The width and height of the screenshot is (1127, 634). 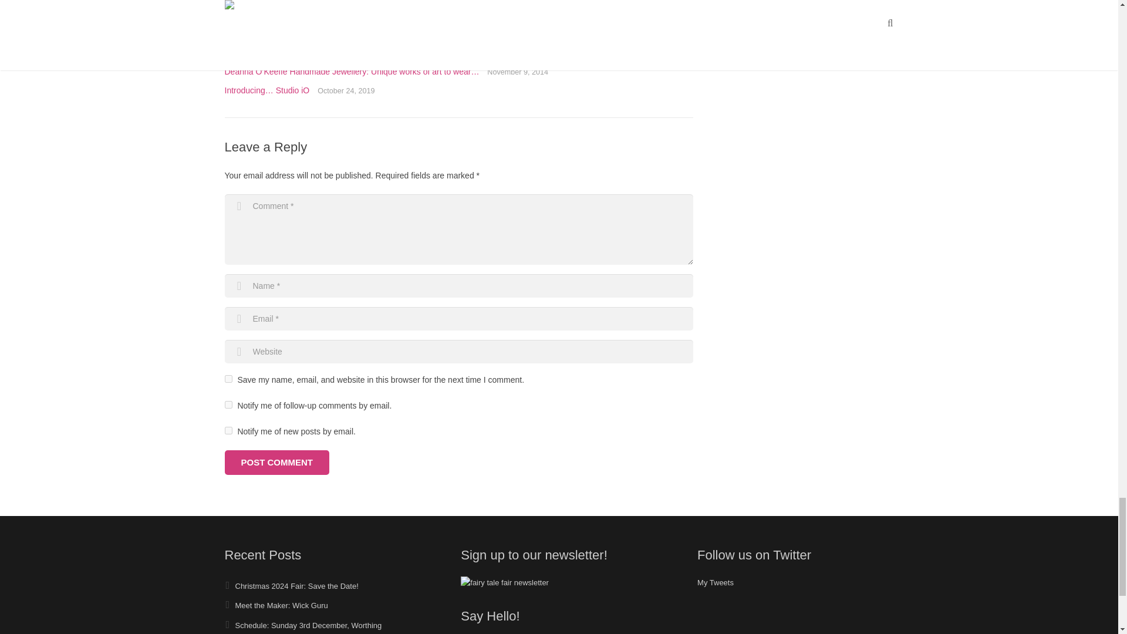 I want to click on Post Comment, so click(x=276, y=462).